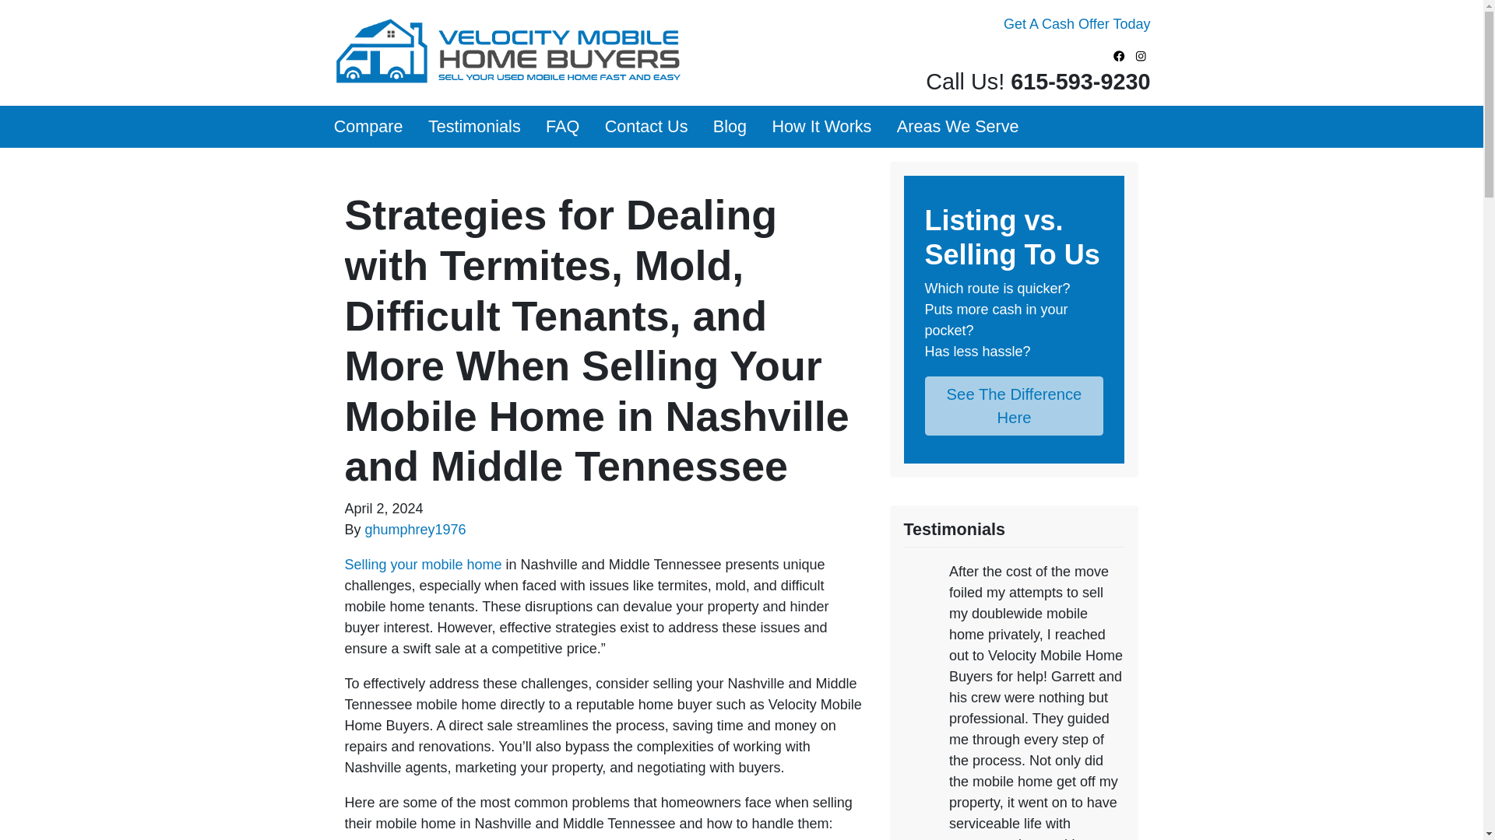  Describe the element at coordinates (1120, 56) in the screenshot. I see `Facebook` at that location.